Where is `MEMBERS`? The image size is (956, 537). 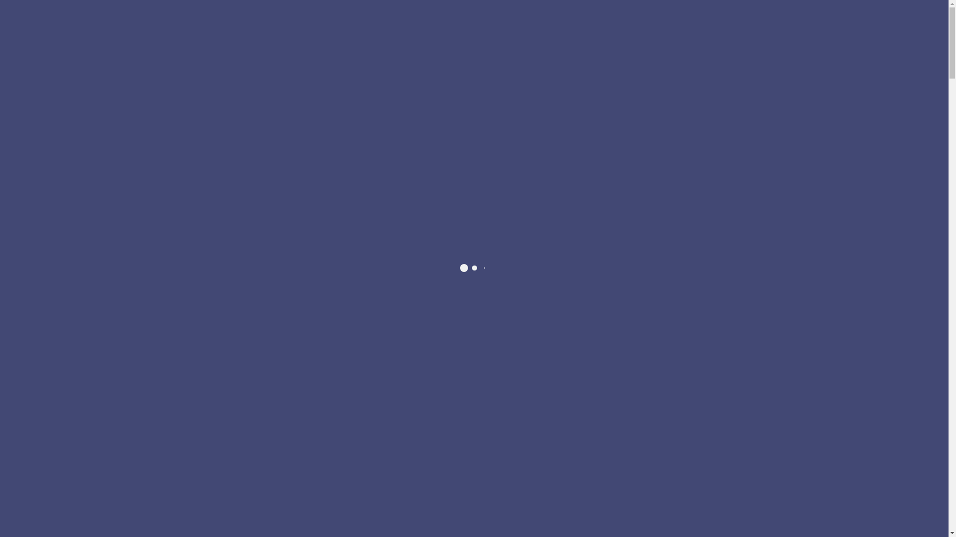
MEMBERS is located at coordinates (623, 27).